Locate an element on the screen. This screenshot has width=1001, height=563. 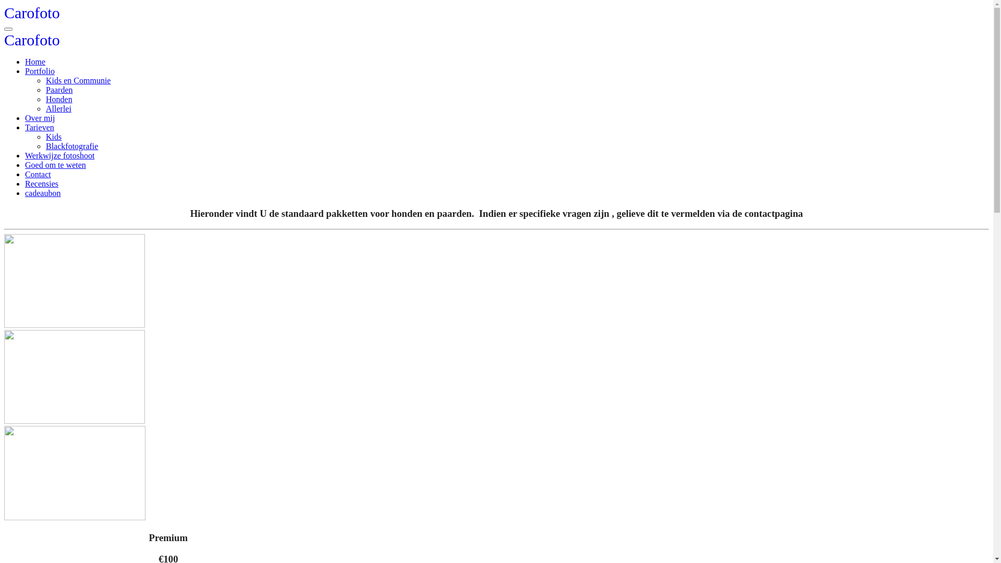
Blackfotografie is located at coordinates (72, 146).